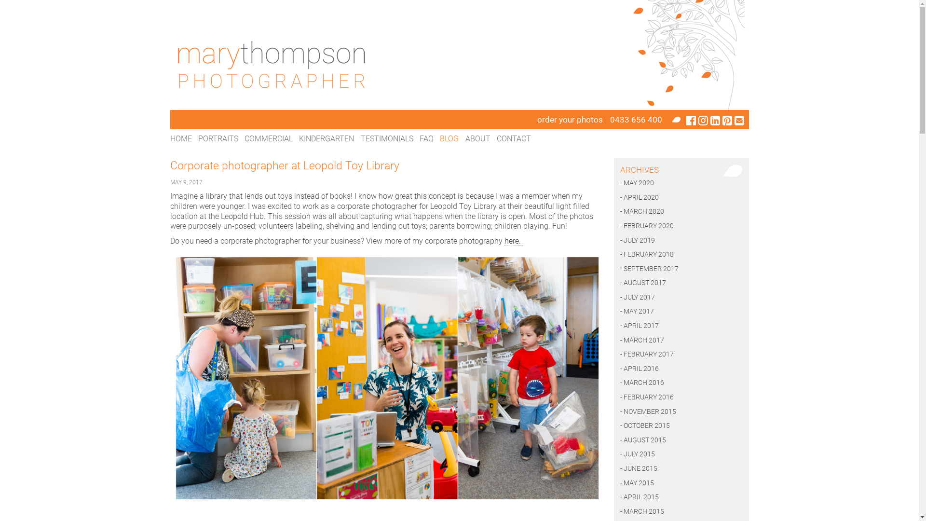  What do you see at coordinates (681, 255) in the screenshot?
I see `FEBRUARY 2018` at bounding box center [681, 255].